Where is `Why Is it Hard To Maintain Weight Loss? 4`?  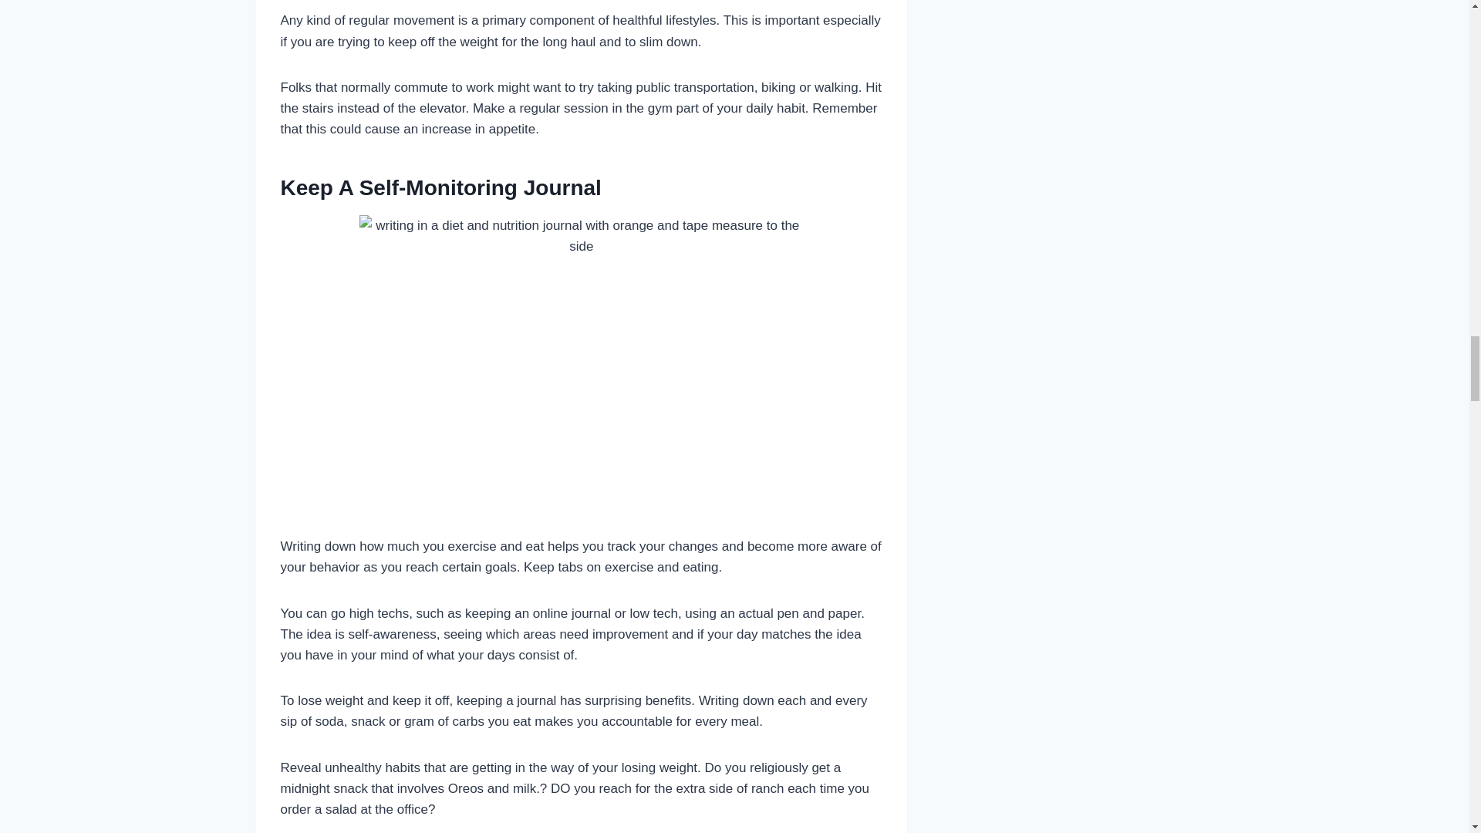 Why Is it Hard To Maintain Weight Loss? 4 is located at coordinates (582, 363).